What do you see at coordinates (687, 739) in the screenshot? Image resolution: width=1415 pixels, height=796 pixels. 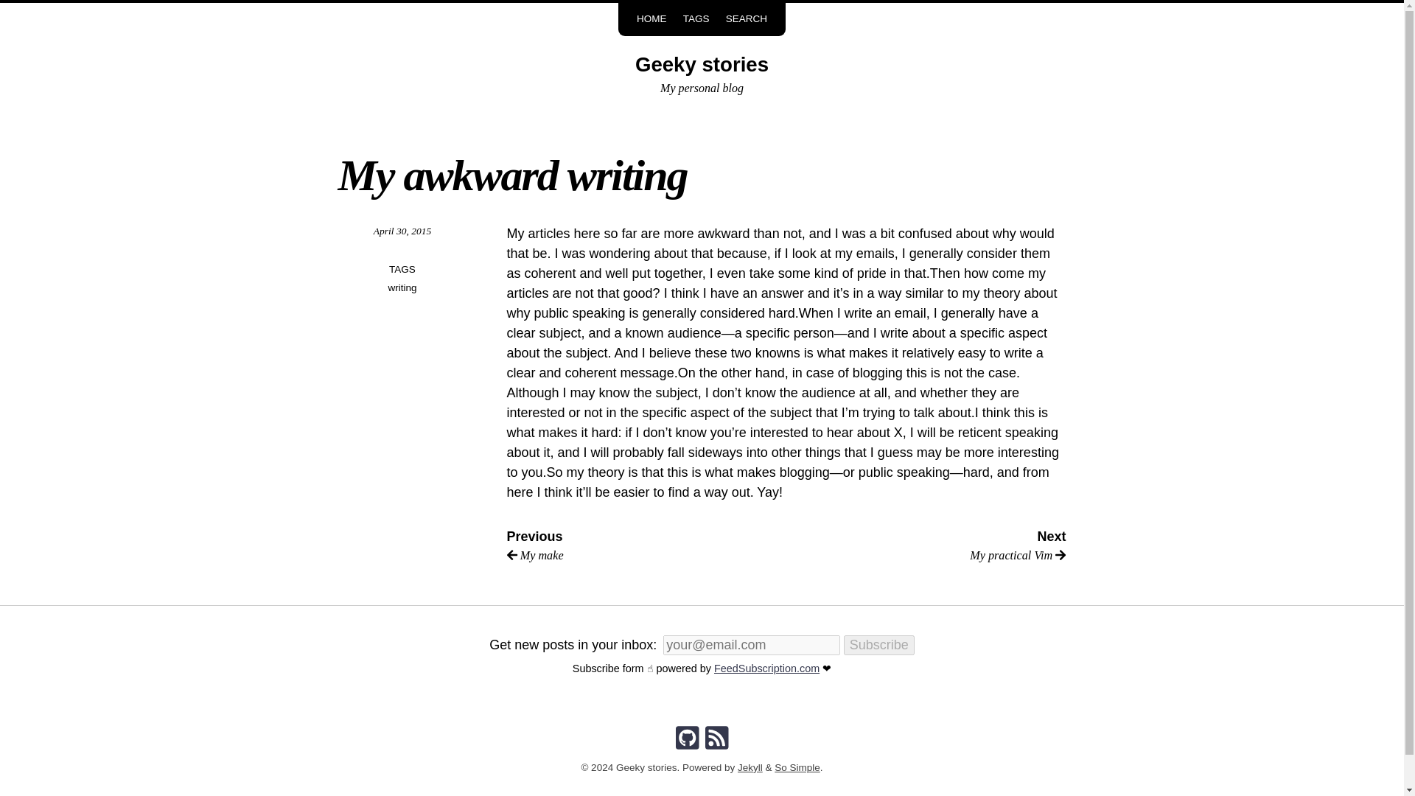 I see `GitHub` at bounding box center [687, 739].